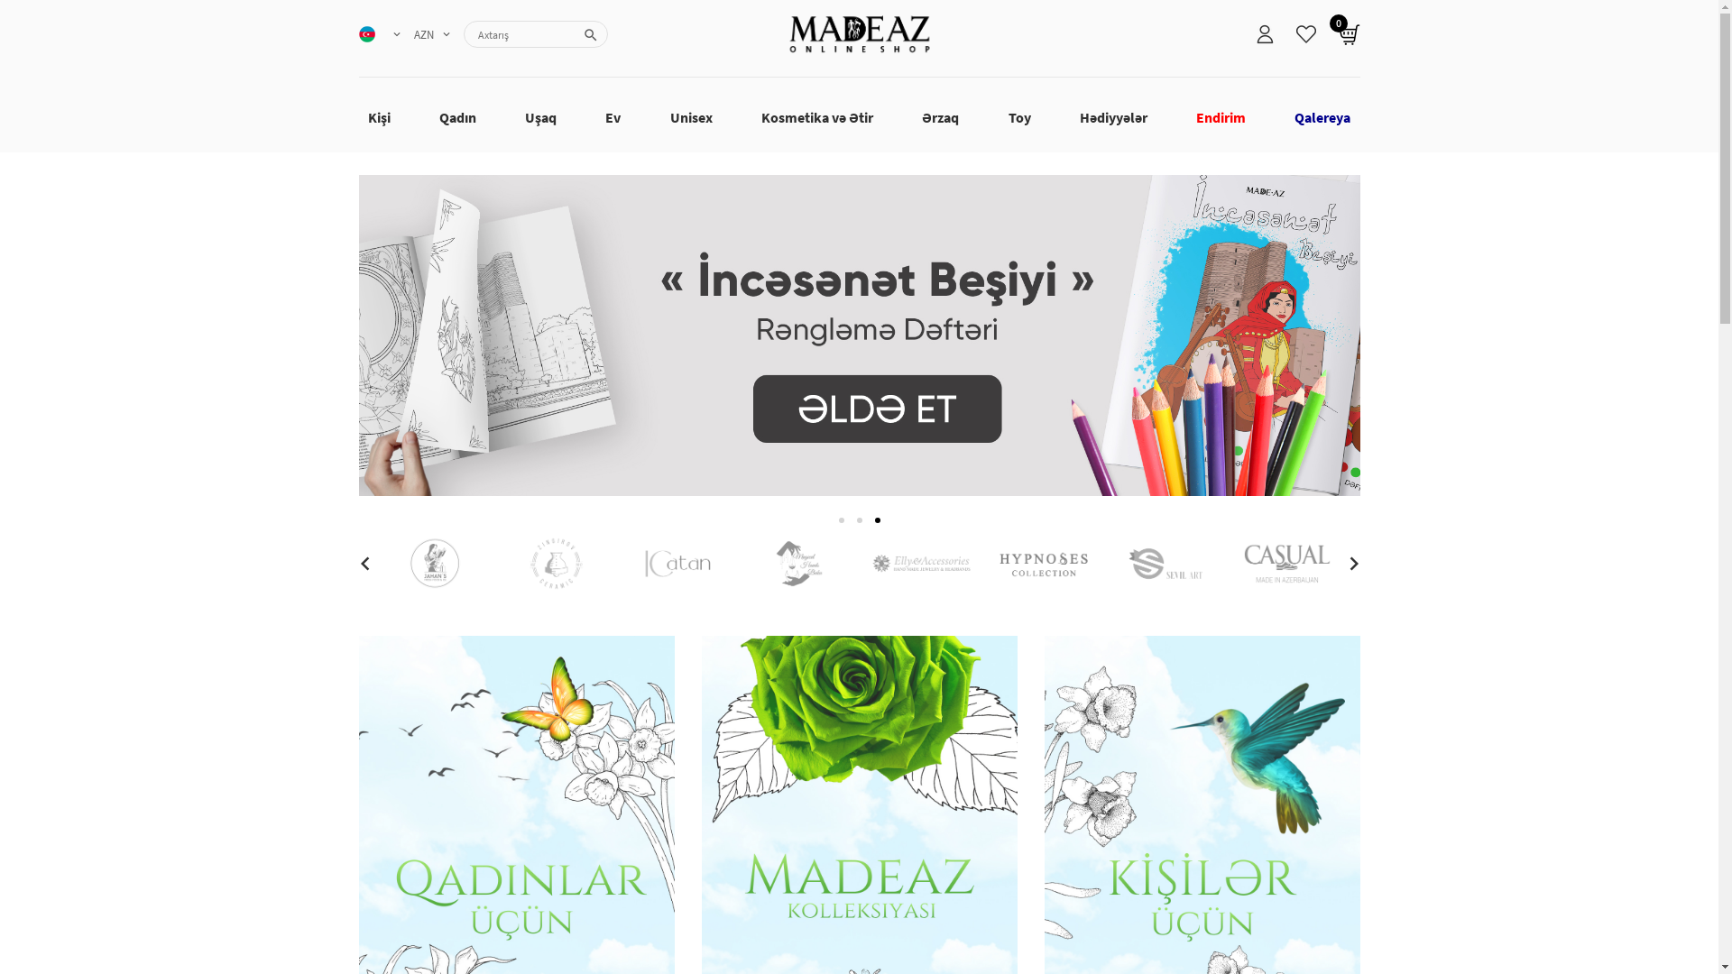 This screenshot has height=974, width=1732. Describe the element at coordinates (613, 117) in the screenshot. I see `Ev` at that location.